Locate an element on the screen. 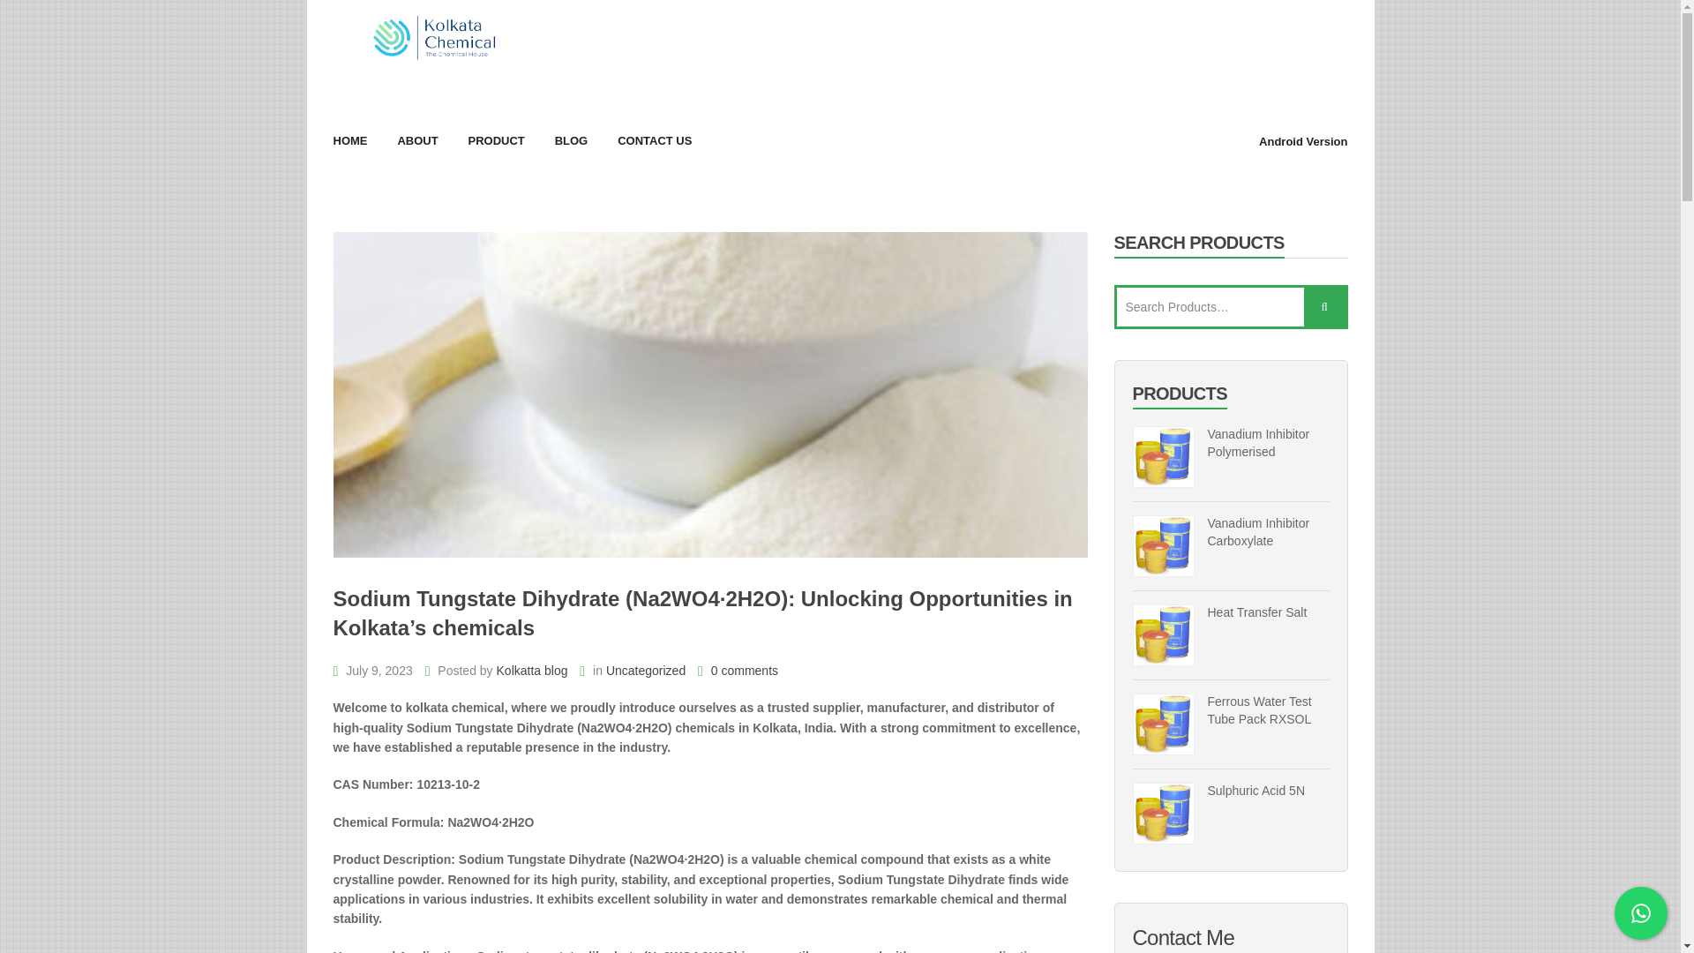 The width and height of the screenshot is (1694, 953). PRODUCT is located at coordinates (495, 141).